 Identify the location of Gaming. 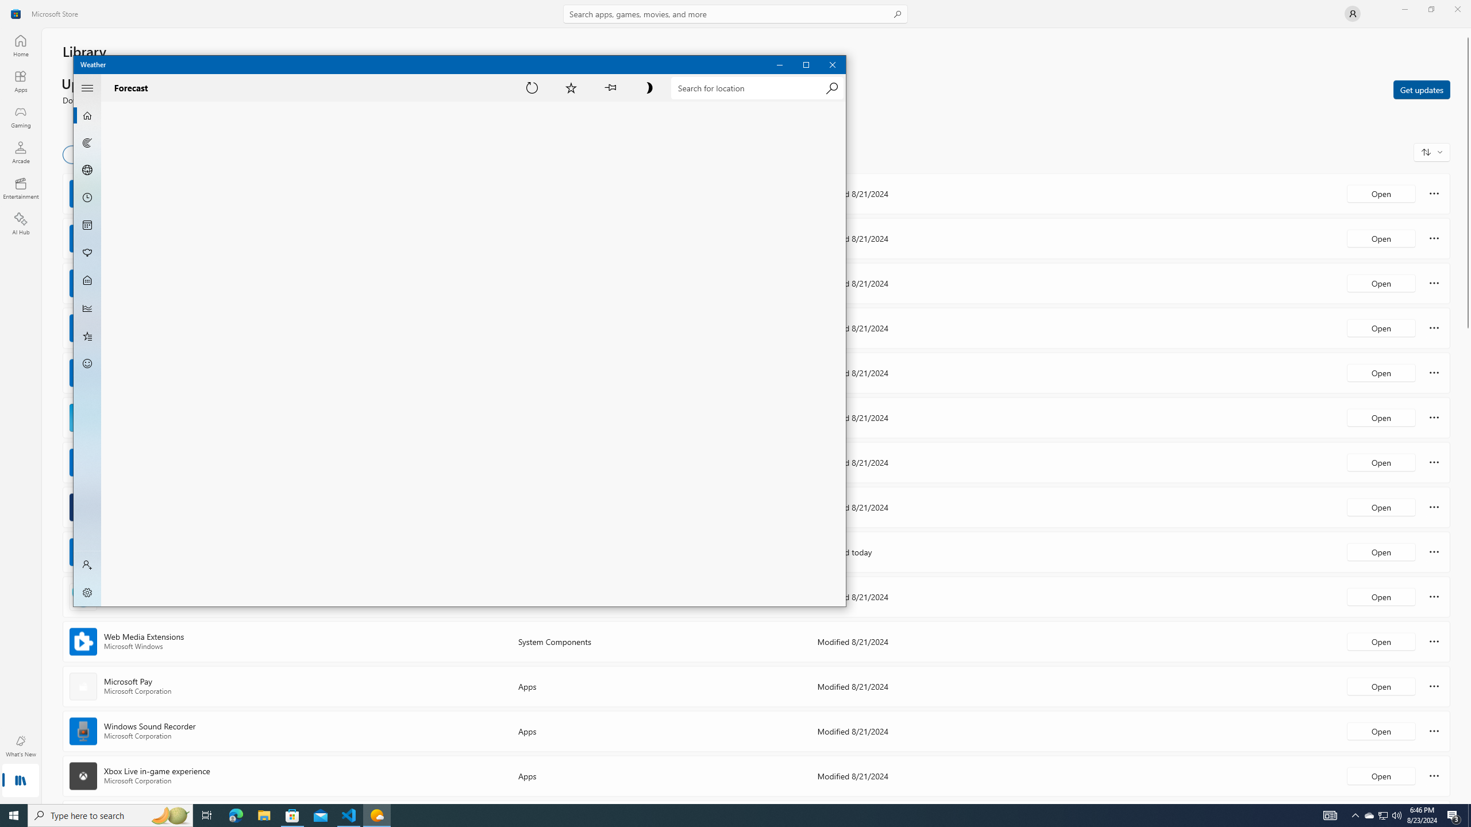
(21, 117).